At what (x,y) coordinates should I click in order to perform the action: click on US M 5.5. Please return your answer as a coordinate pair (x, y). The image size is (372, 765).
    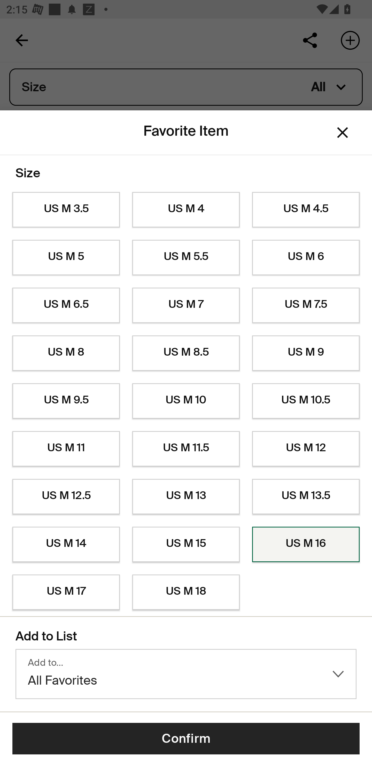
    Looking at the image, I should click on (186, 257).